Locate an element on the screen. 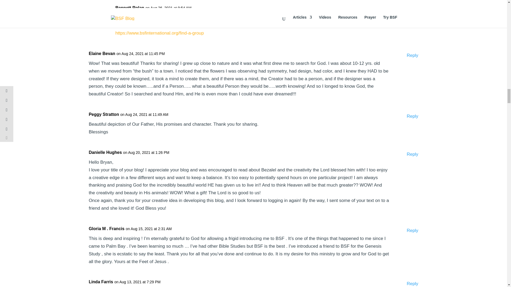 This screenshot has width=511, height=287. Reply is located at coordinates (412, 155).